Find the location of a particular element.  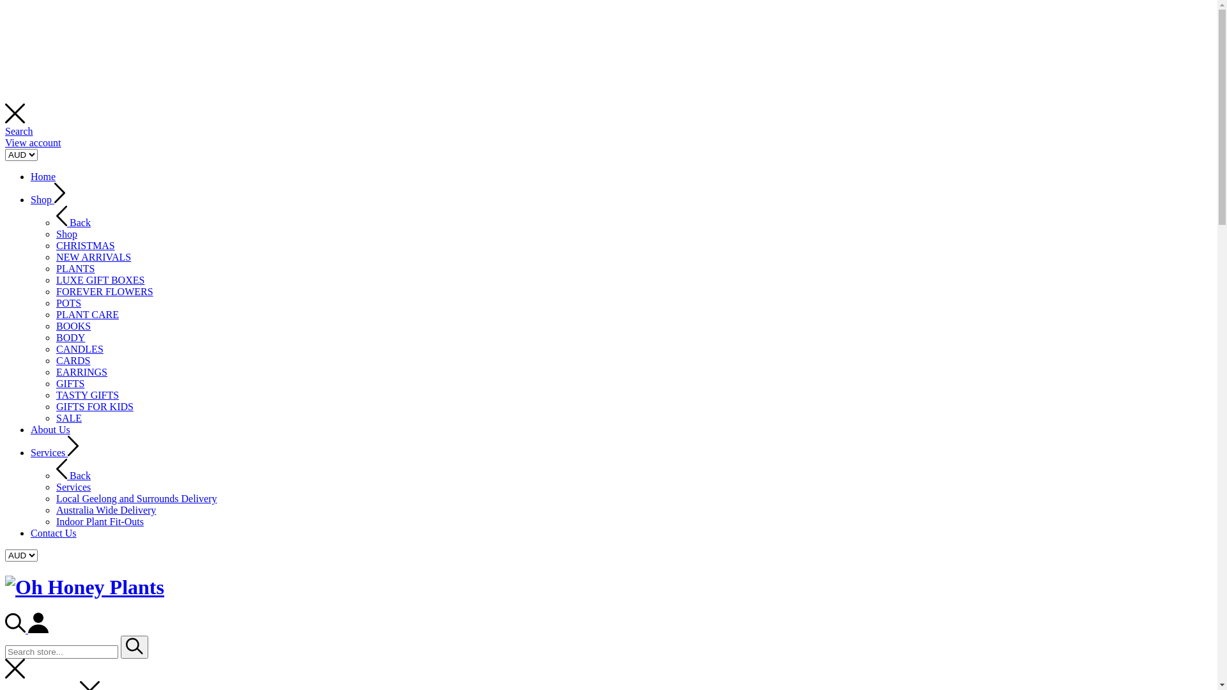

Shop is located at coordinates (48, 199).